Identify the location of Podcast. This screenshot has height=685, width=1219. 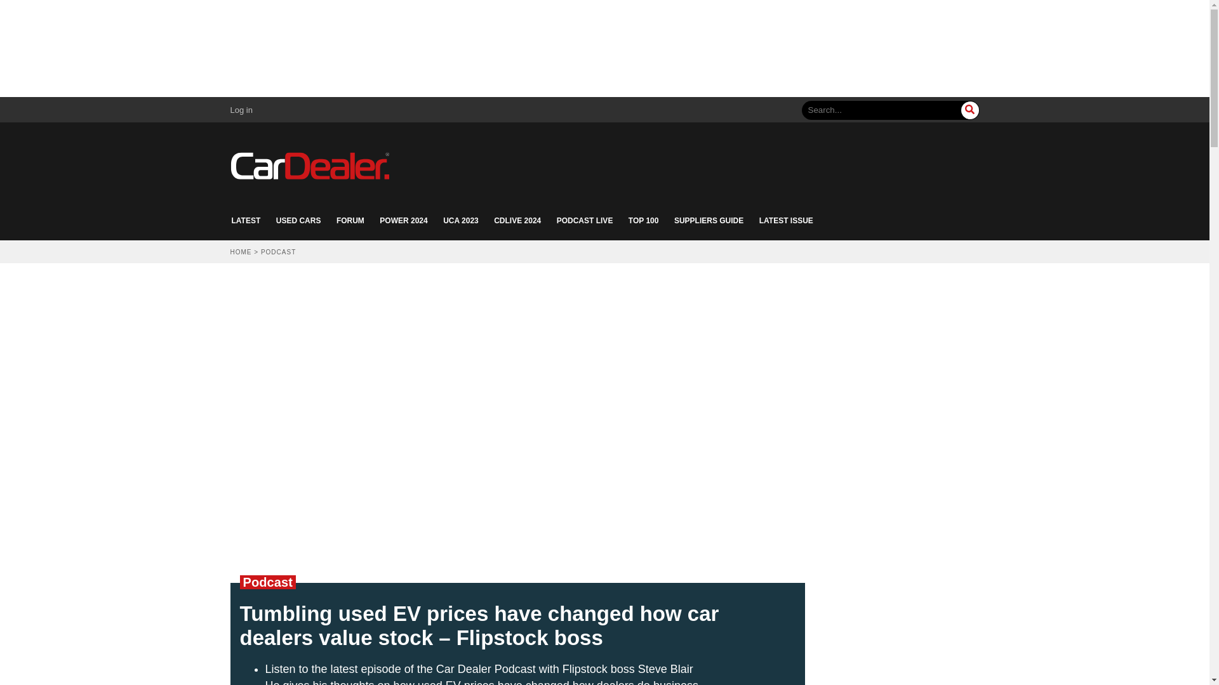
(267, 582).